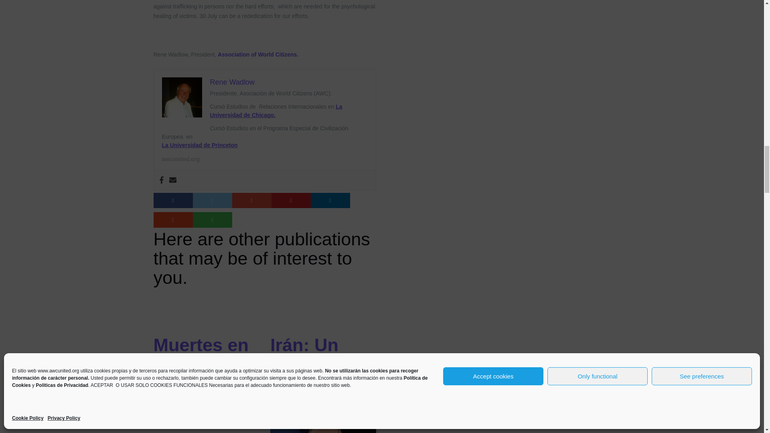 This screenshot has height=433, width=770. I want to click on Pinterest, so click(290, 200).